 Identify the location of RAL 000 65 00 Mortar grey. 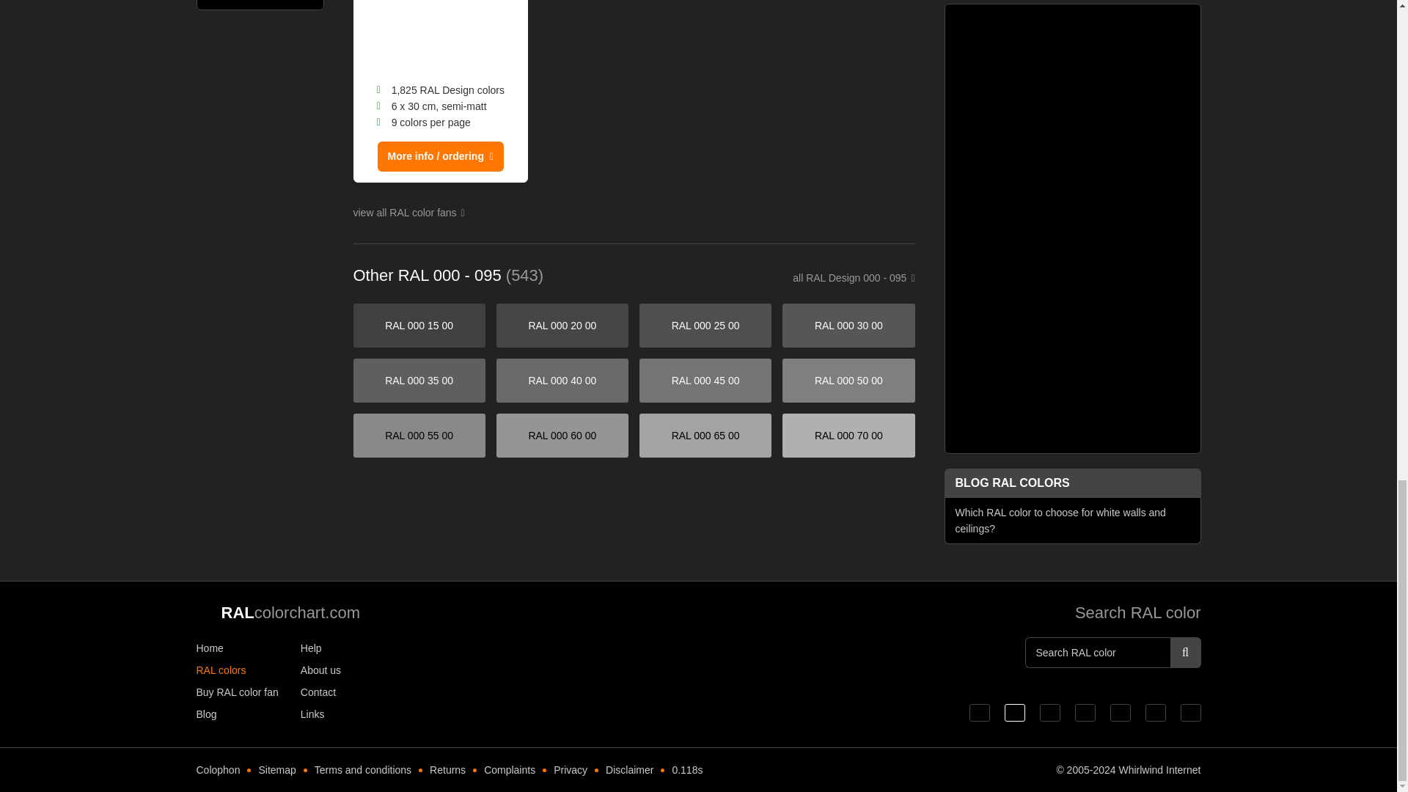
(705, 436).